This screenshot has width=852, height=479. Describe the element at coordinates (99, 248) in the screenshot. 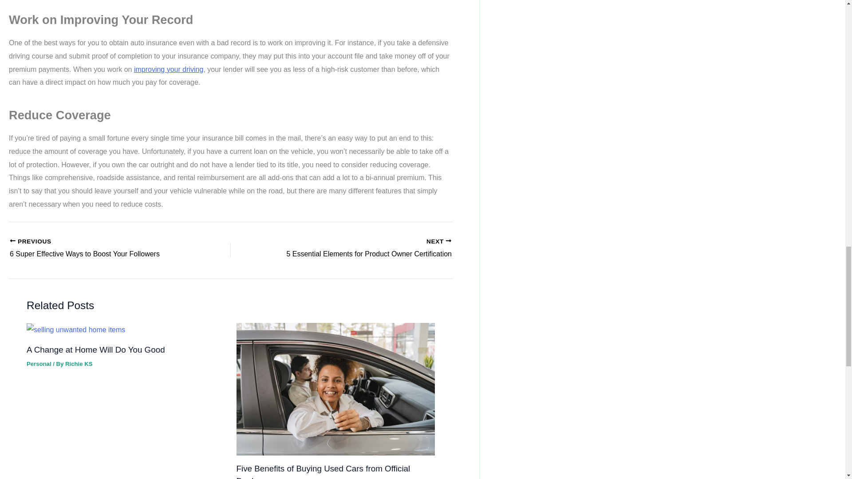

I see `improving your driving` at that location.